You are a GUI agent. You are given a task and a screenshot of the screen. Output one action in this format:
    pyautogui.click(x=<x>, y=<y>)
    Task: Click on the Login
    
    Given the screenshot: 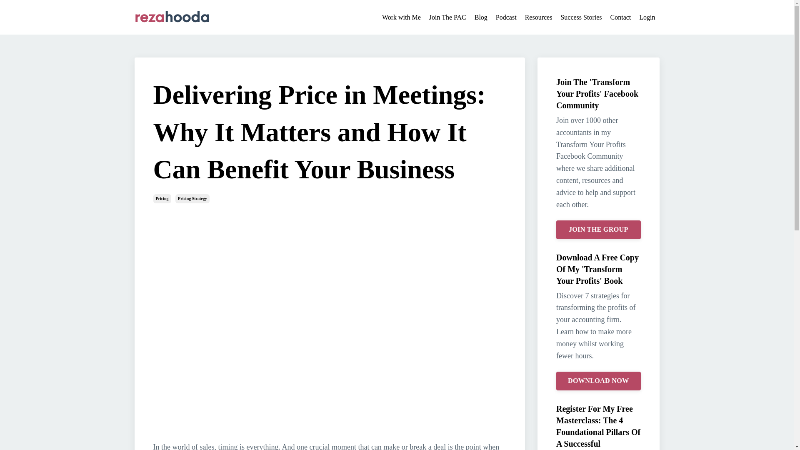 What is the action you would take?
    pyautogui.click(x=647, y=17)
    